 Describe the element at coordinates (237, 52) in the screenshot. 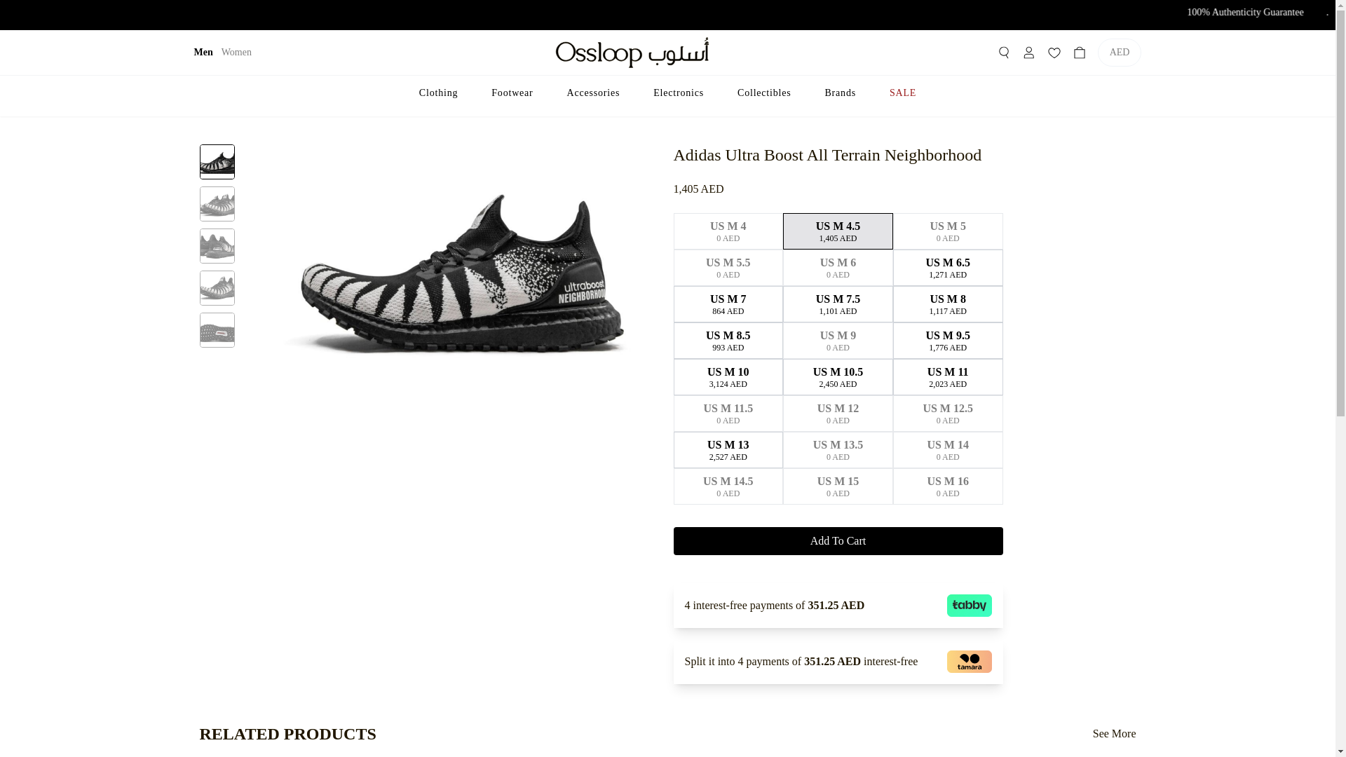

I see `Women` at that location.